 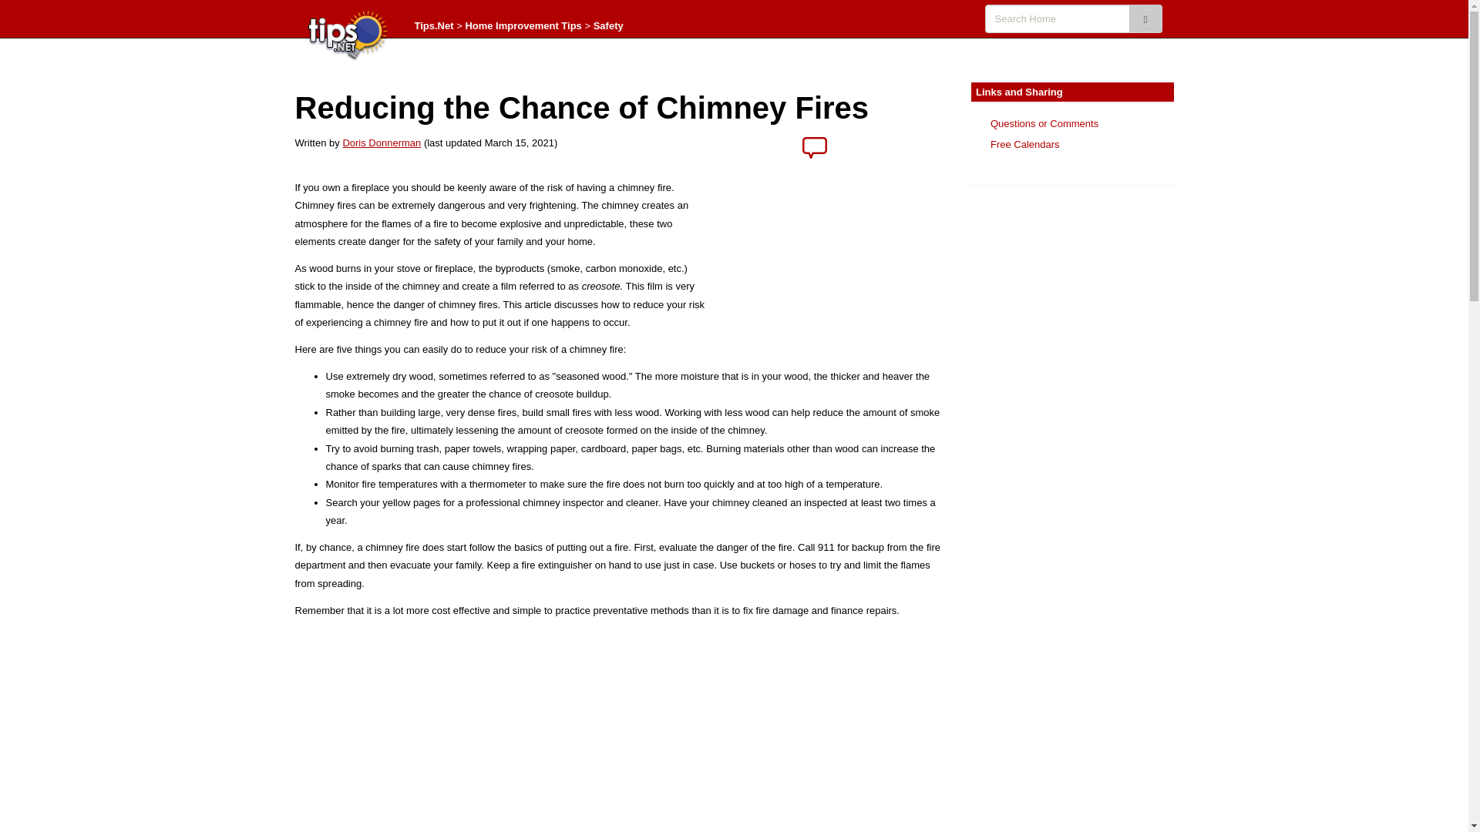 What do you see at coordinates (1044, 123) in the screenshot?
I see `Questions or Comments` at bounding box center [1044, 123].